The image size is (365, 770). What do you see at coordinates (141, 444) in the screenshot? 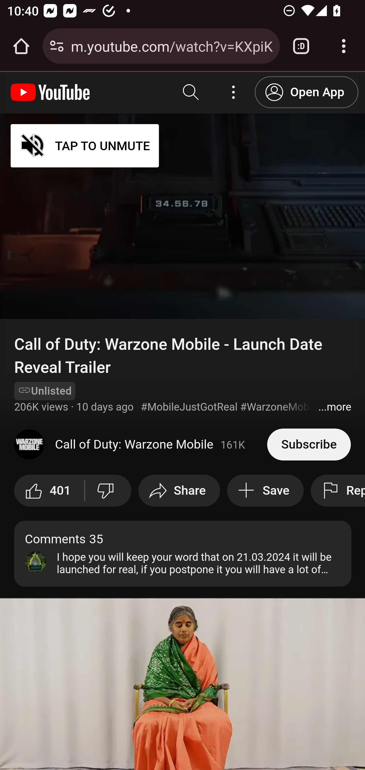
I see `Call of Duty: Warzone Mobile` at bounding box center [141, 444].